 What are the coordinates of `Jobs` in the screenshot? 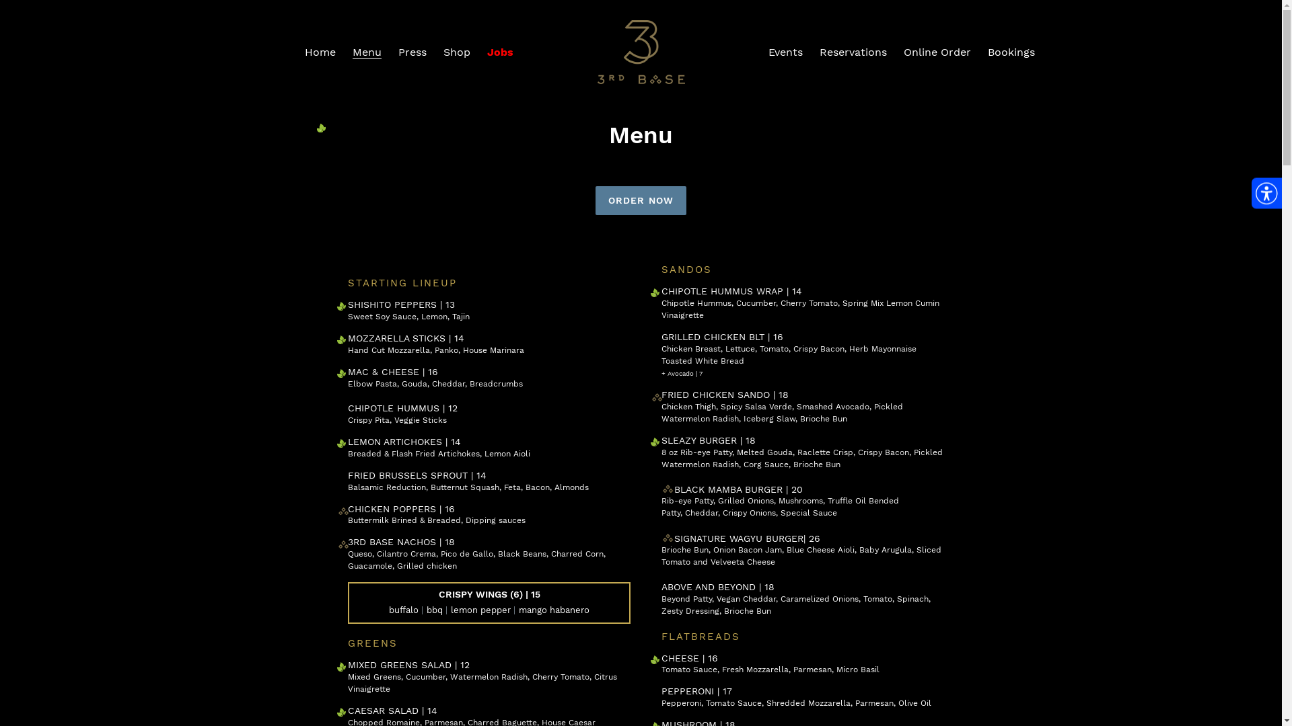 It's located at (501, 52).